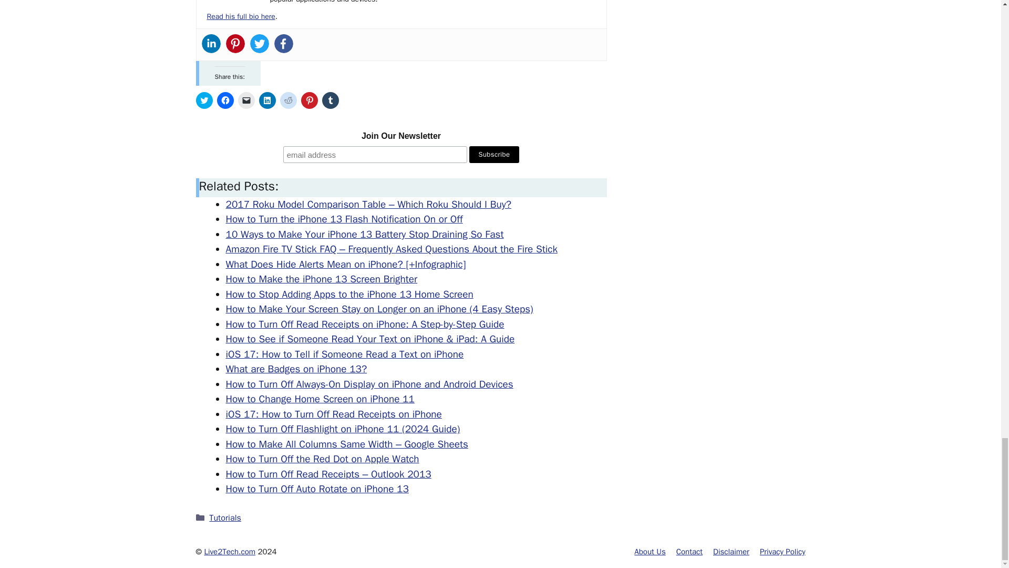 The image size is (1009, 568). Describe the element at coordinates (241, 16) in the screenshot. I see `Read his full bio here` at that location.